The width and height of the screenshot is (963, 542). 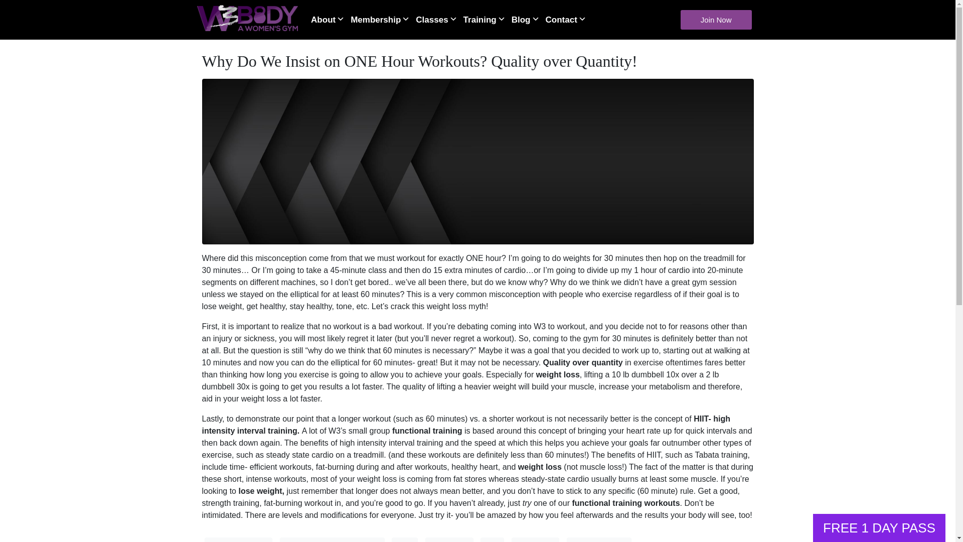 I want to click on About, so click(x=330, y=19).